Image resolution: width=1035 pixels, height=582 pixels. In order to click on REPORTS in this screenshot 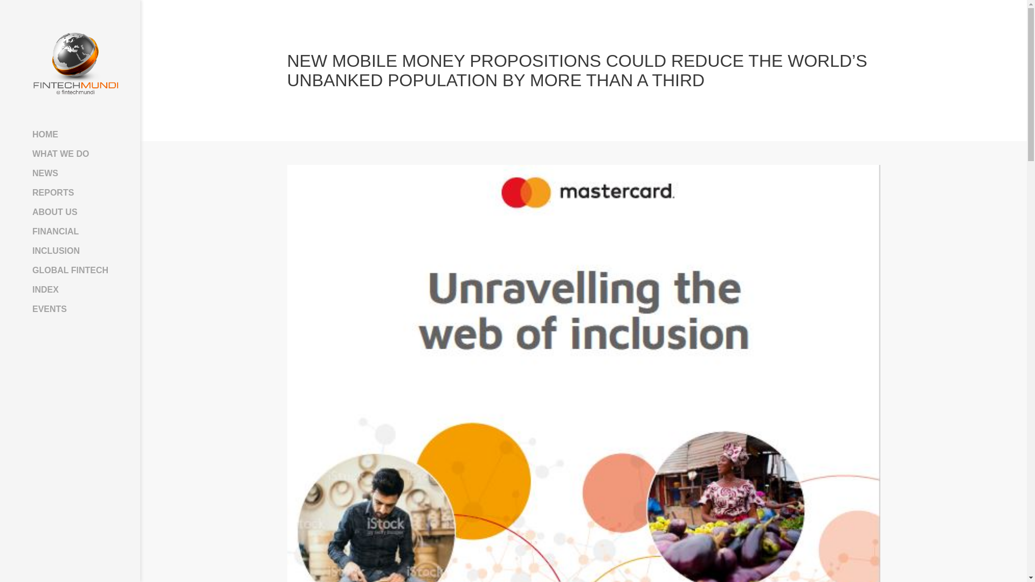, I will do `click(75, 193)`.